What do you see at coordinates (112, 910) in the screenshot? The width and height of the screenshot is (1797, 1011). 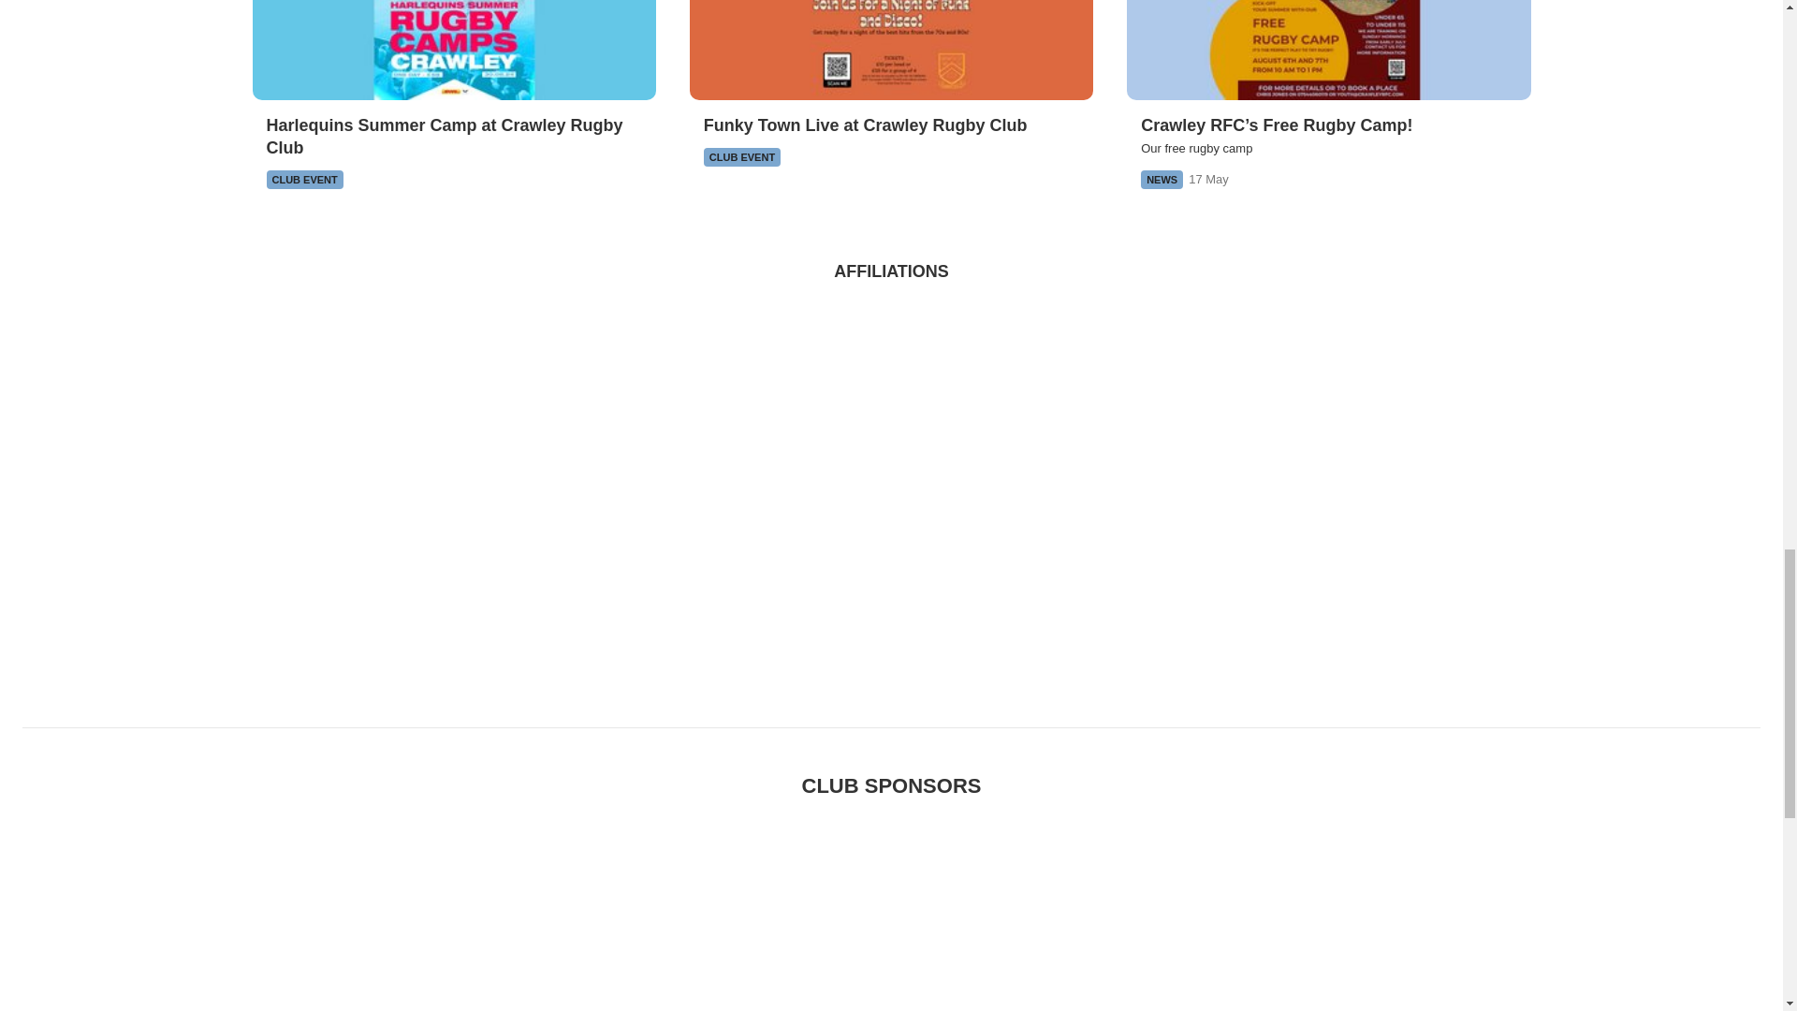 I see `Platinum - AF Scaffolding` at bounding box center [112, 910].